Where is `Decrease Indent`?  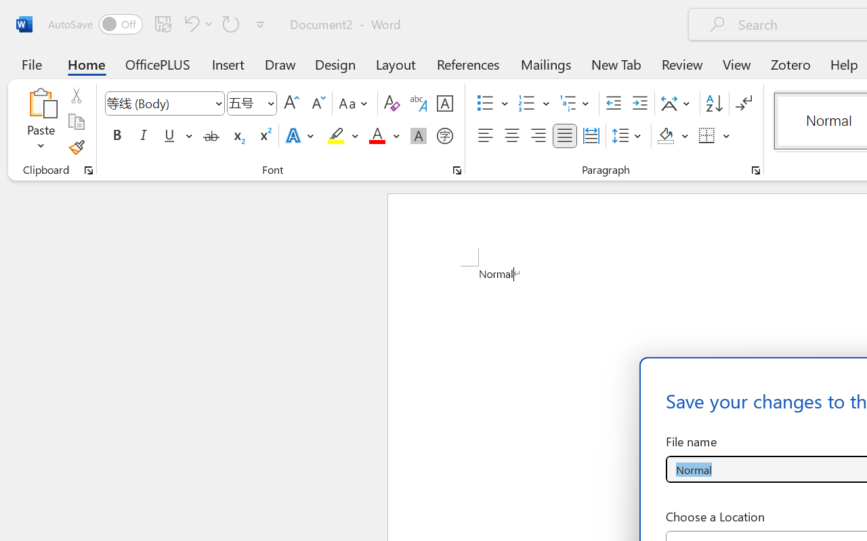 Decrease Indent is located at coordinates (614, 103).